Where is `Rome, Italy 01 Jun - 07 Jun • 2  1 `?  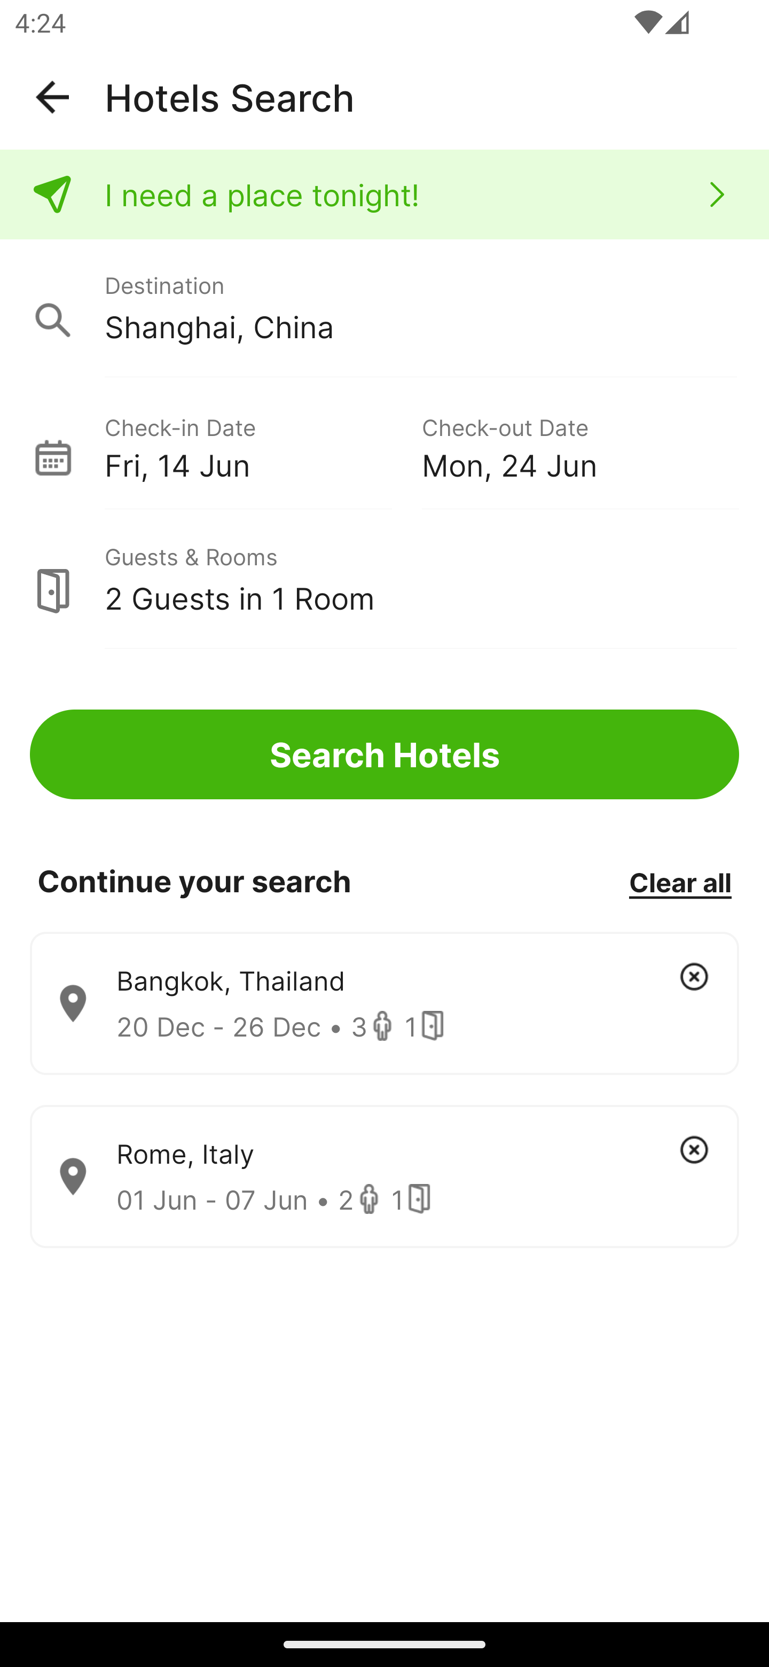
Rome, Italy 01 Jun - 07 Jun • 2  1  is located at coordinates (384, 1177).